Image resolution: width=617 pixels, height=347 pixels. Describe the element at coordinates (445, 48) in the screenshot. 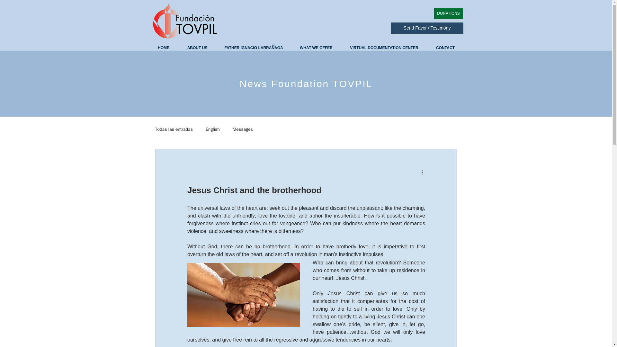

I see `CONTACT` at that location.